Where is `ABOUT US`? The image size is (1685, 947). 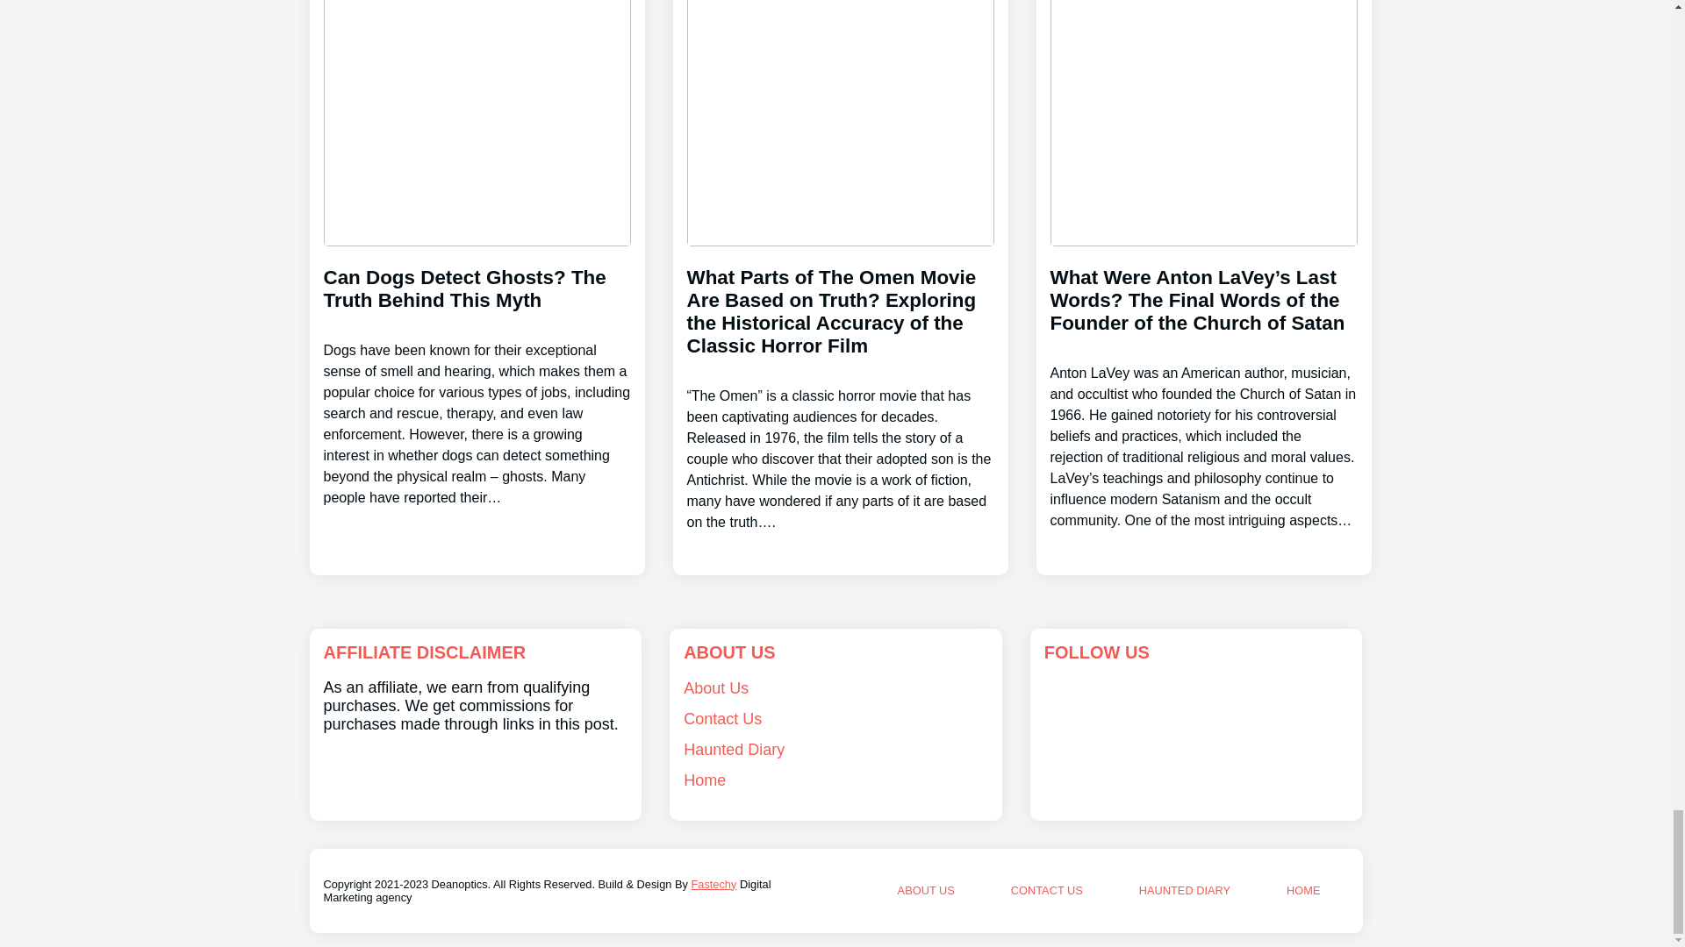
ABOUT US is located at coordinates (927, 889).